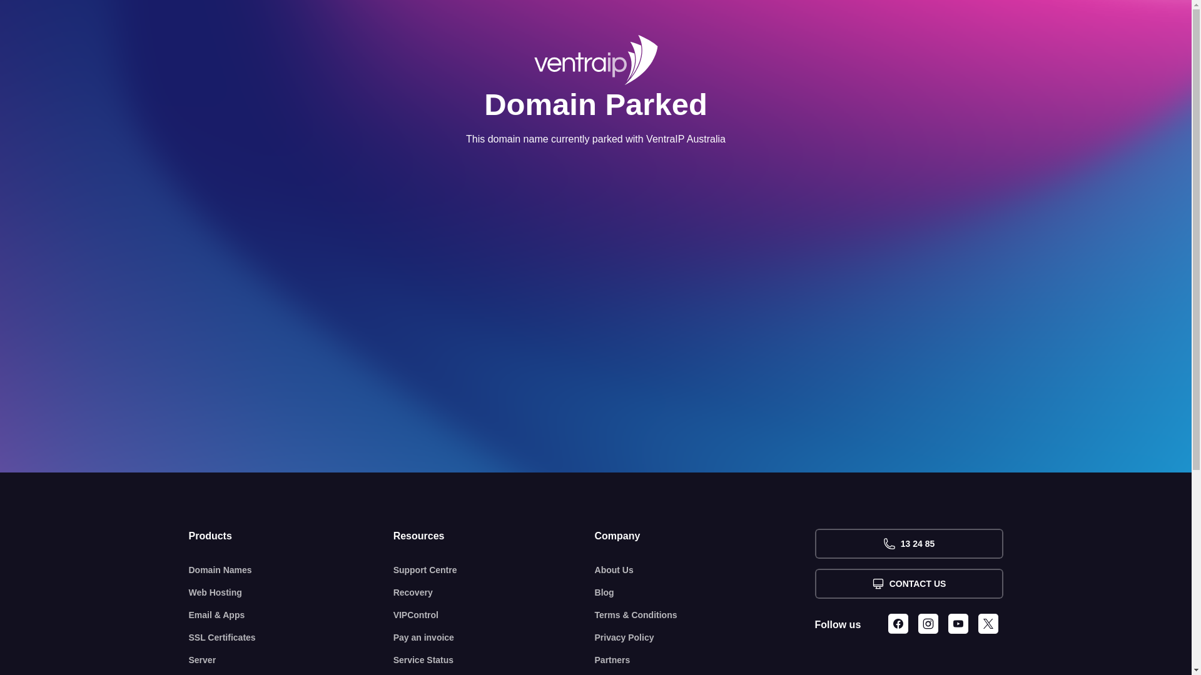 The image size is (1201, 675). What do you see at coordinates (705, 615) in the screenshot?
I see `Terms & Conditions` at bounding box center [705, 615].